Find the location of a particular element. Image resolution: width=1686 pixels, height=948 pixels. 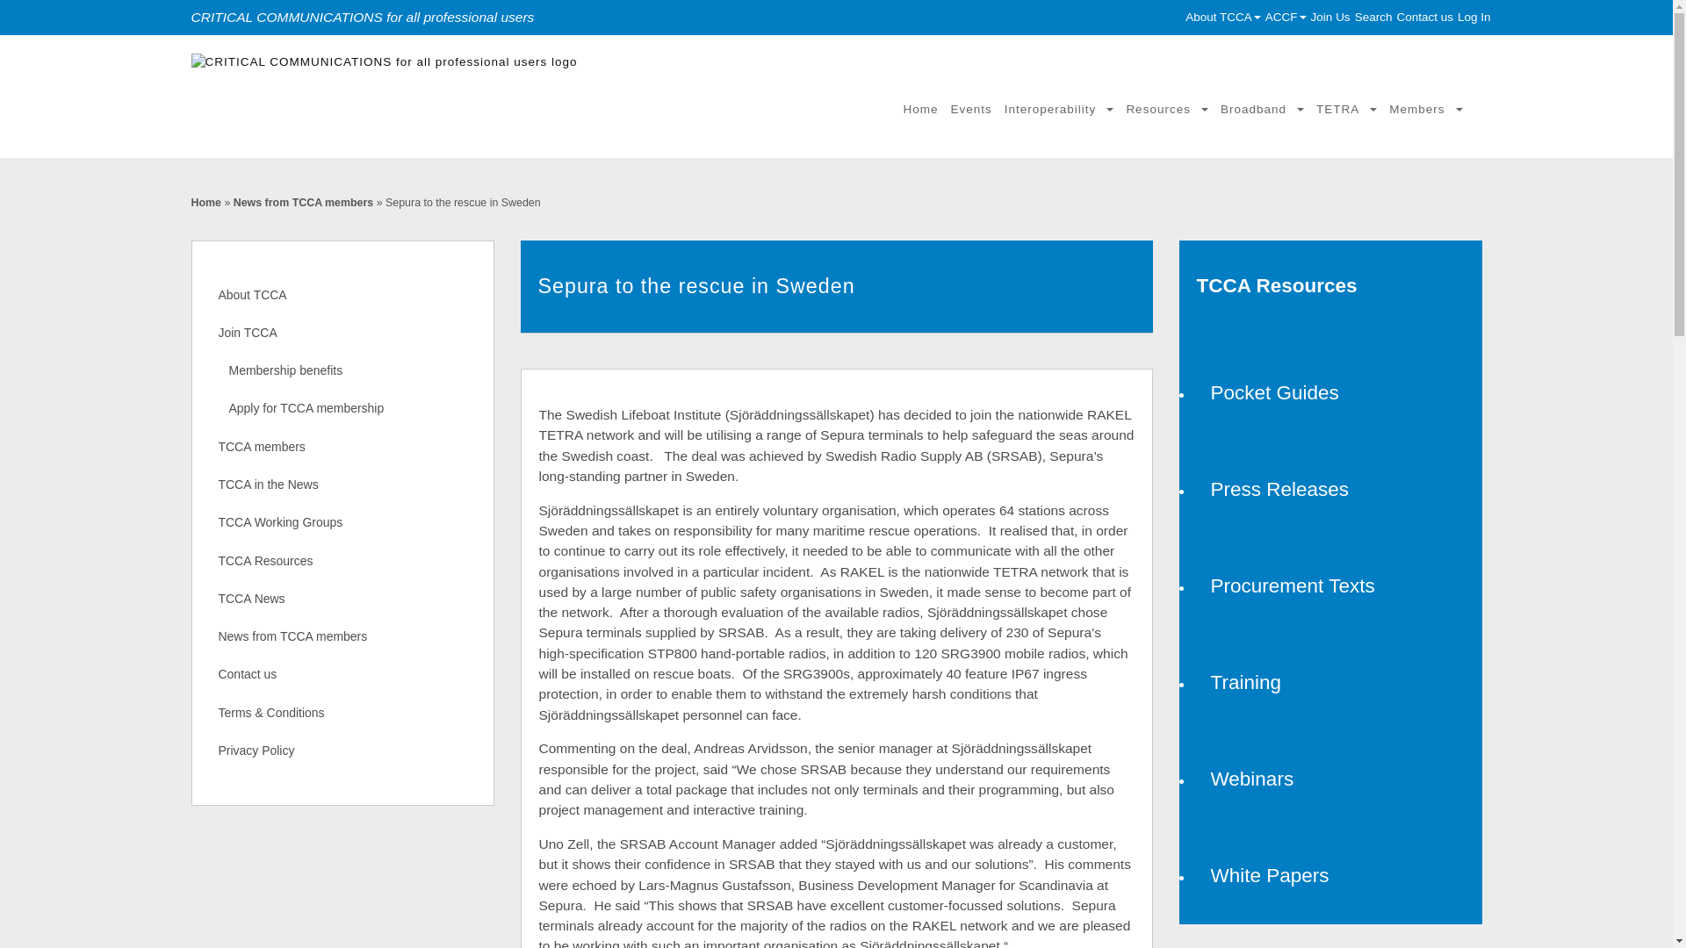

Interoperability is located at coordinates (1059, 109).